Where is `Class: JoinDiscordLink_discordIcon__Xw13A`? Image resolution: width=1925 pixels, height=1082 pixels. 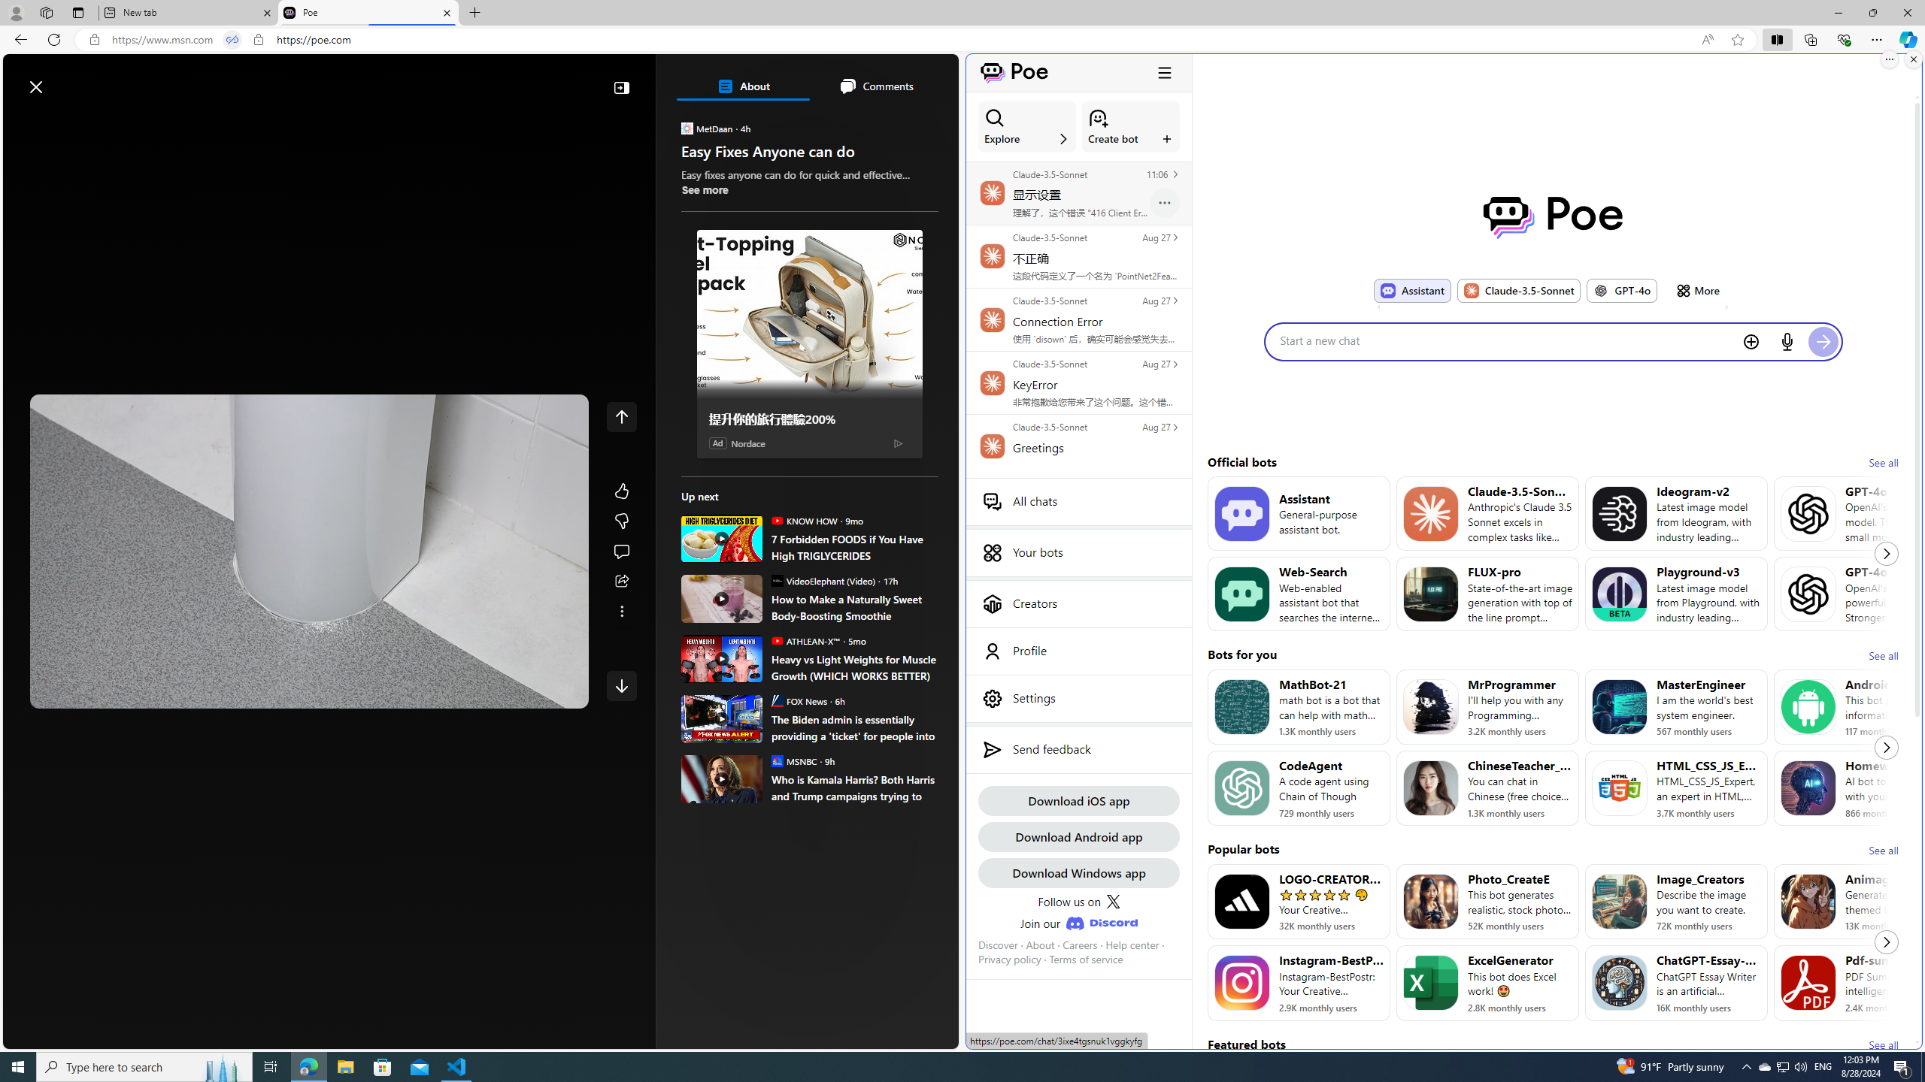 Class: JoinDiscordLink_discordIcon__Xw13A is located at coordinates (1102, 923).